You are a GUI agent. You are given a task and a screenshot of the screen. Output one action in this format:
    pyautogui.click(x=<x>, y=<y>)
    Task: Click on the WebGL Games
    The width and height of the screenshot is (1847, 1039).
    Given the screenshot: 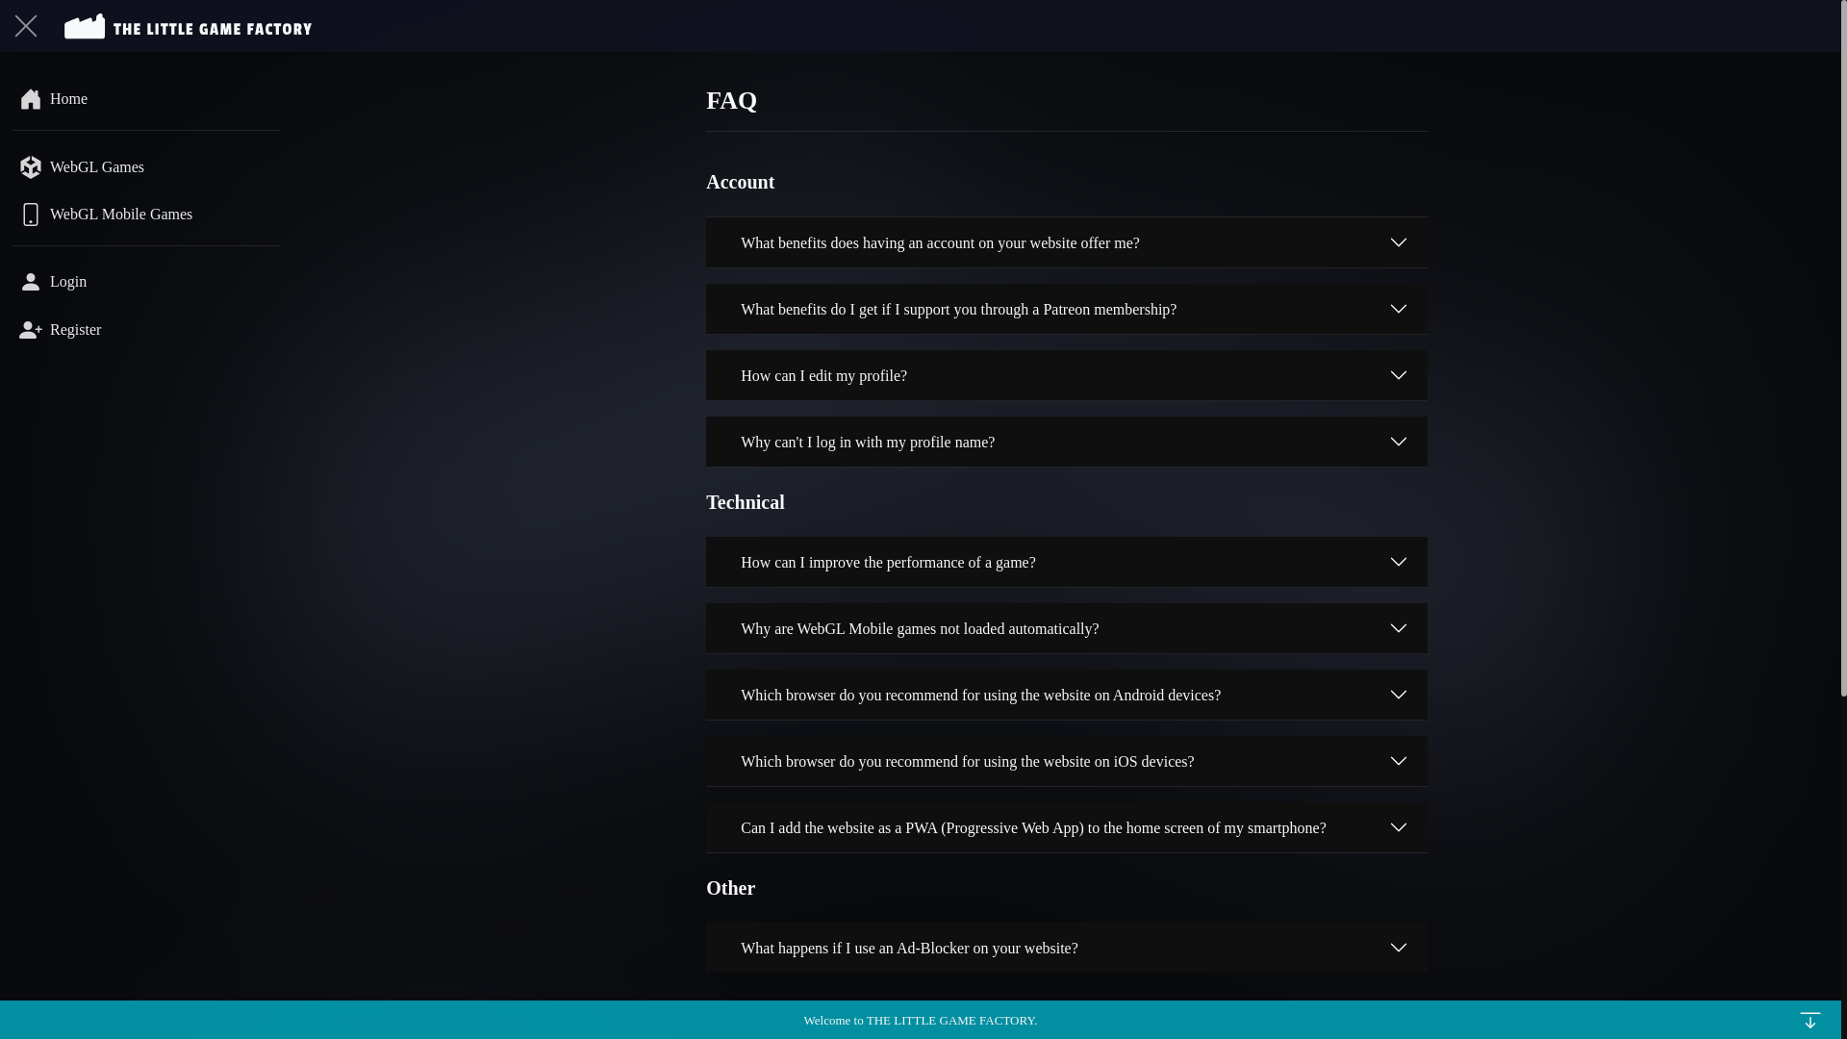 What is the action you would take?
    pyautogui.click(x=145, y=165)
    